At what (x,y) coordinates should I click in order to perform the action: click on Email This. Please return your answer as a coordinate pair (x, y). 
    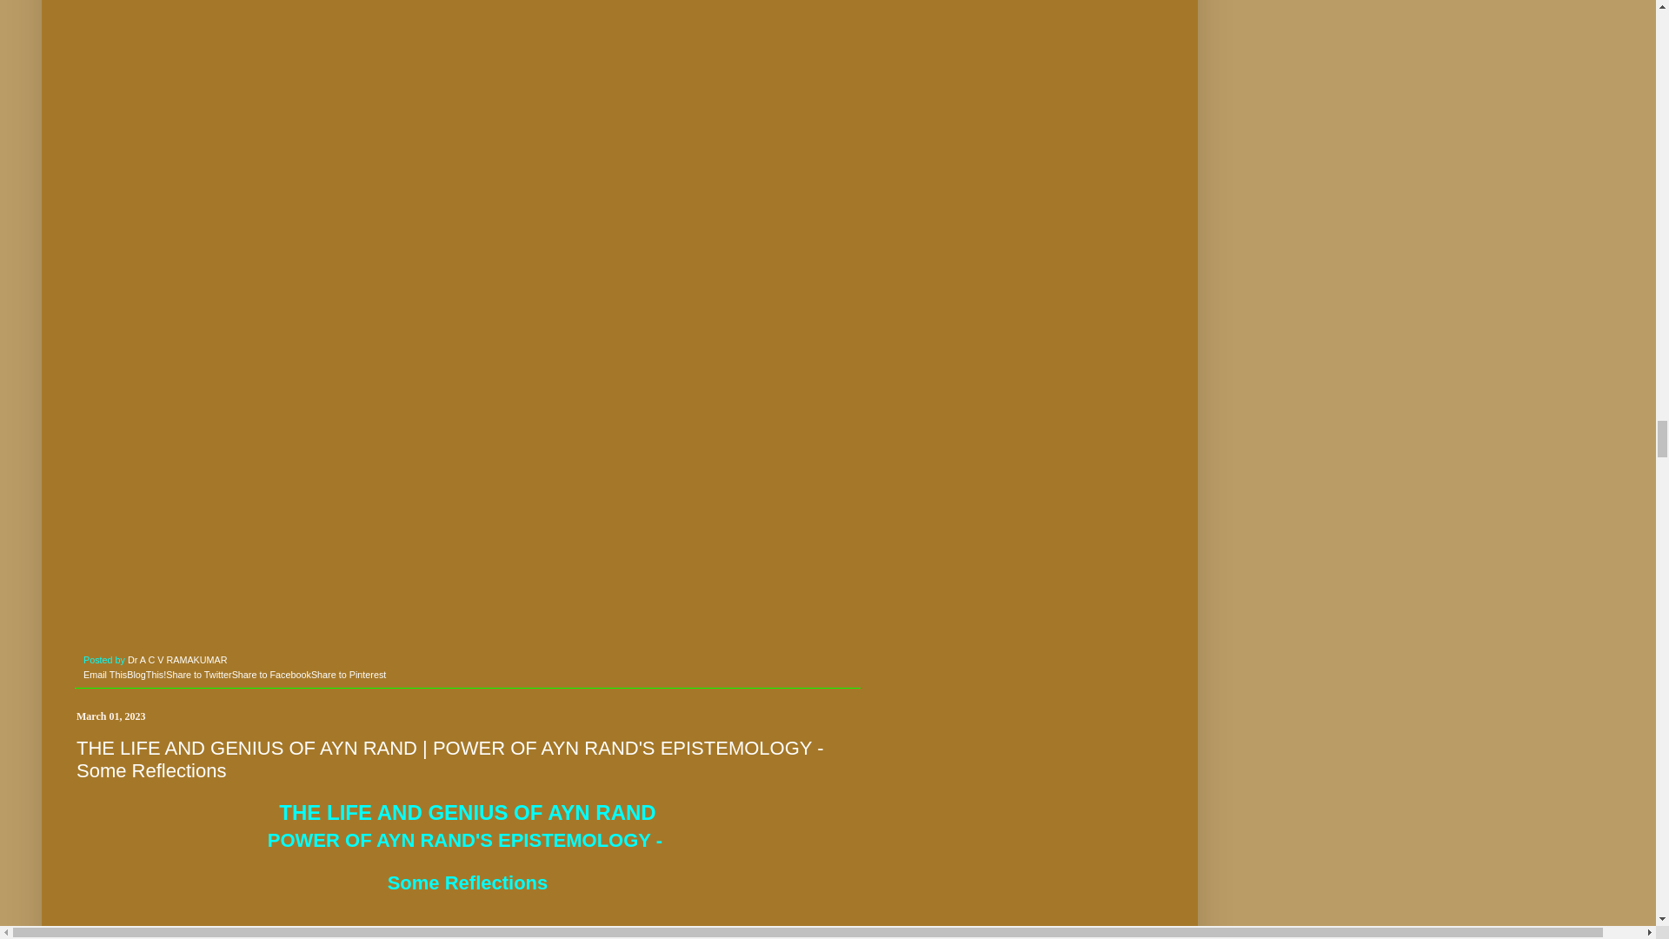
    Looking at the image, I should click on (104, 675).